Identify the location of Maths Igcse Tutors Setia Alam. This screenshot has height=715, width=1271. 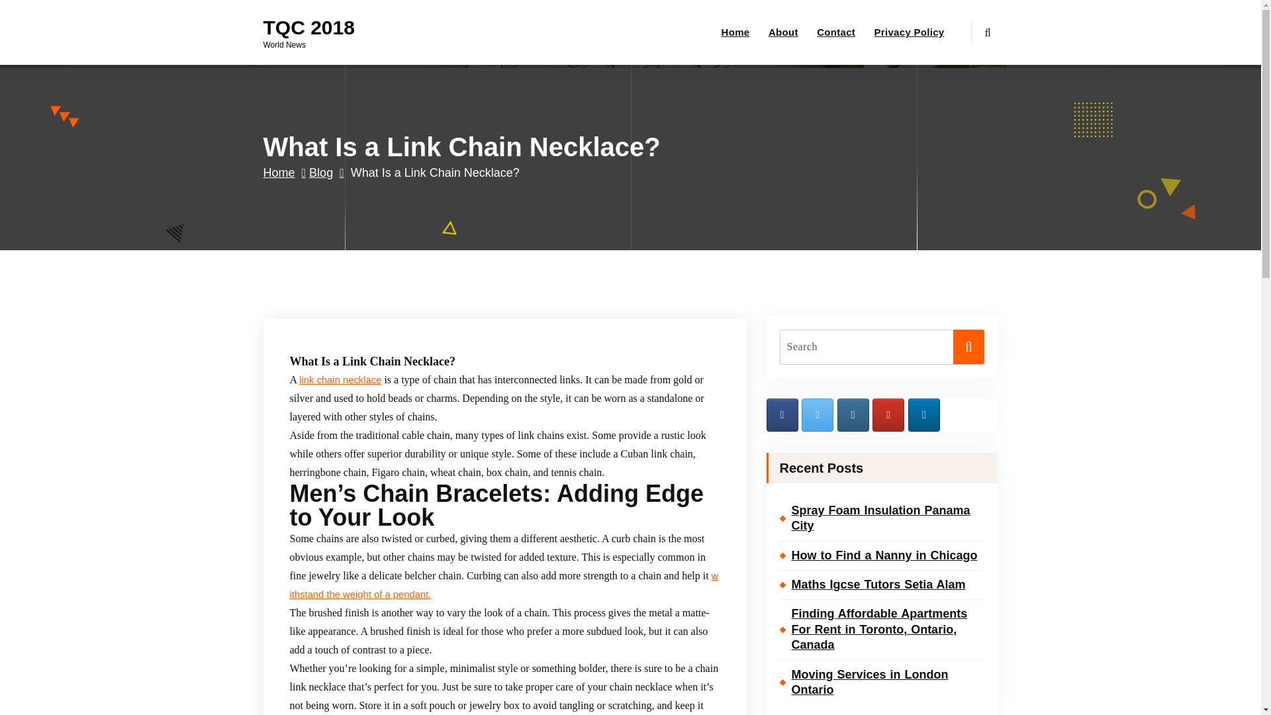
(882, 585).